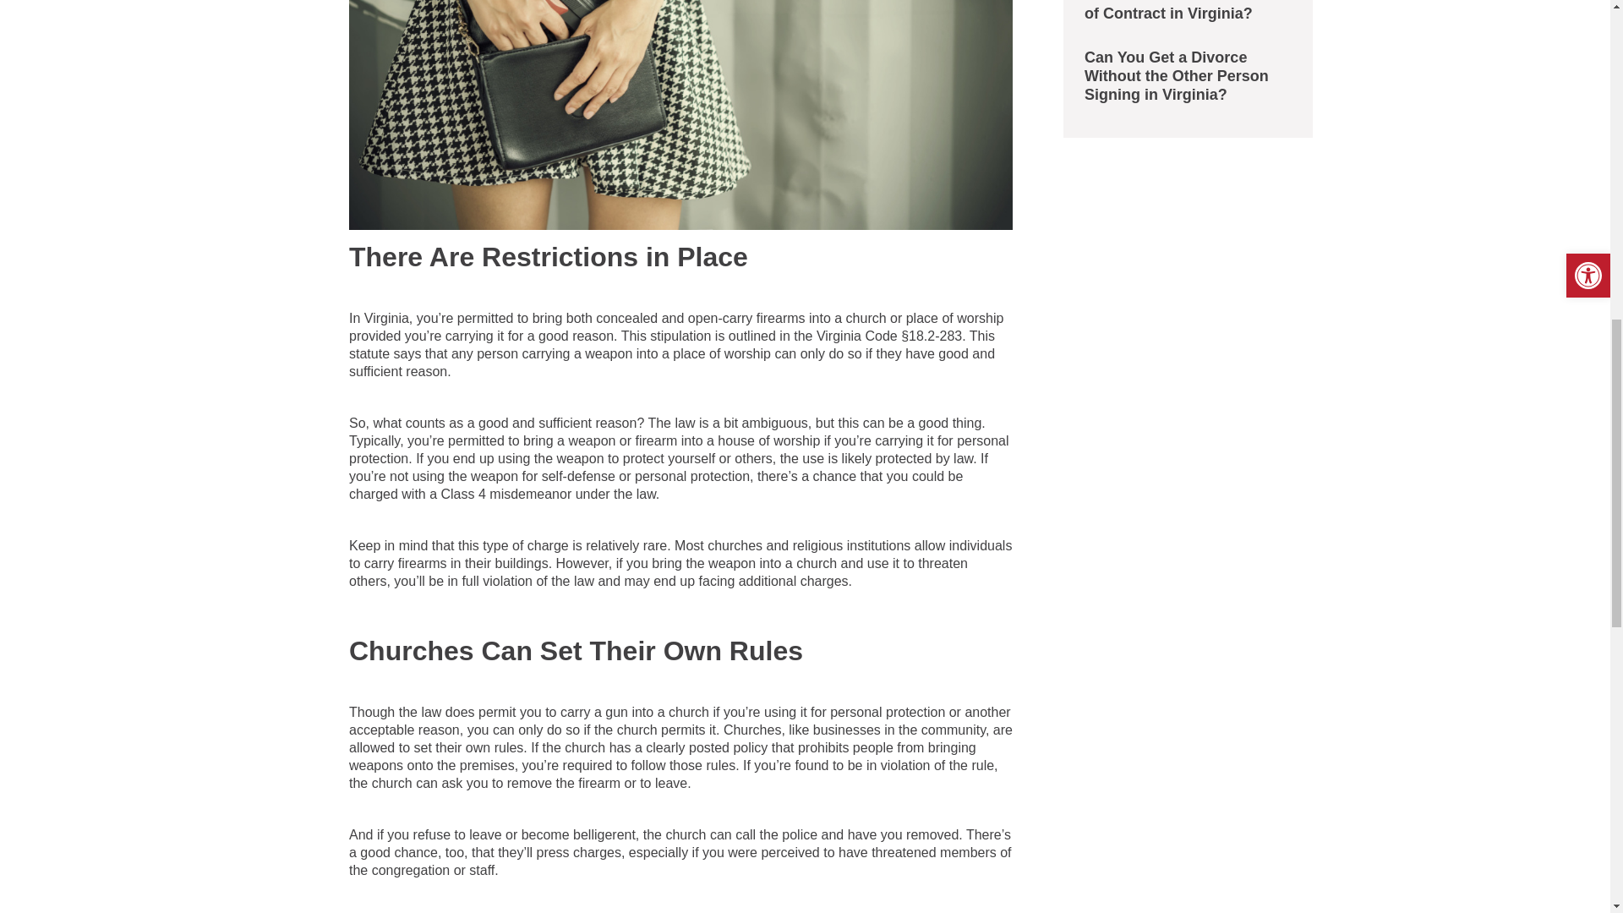 The height and width of the screenshot is (913, 1623). What do you see at coordinates (1187, 12) in the screenshot?
I see `What Constitutes a Breach of Contract in Virginia?` at bounding box center [1187, 12].